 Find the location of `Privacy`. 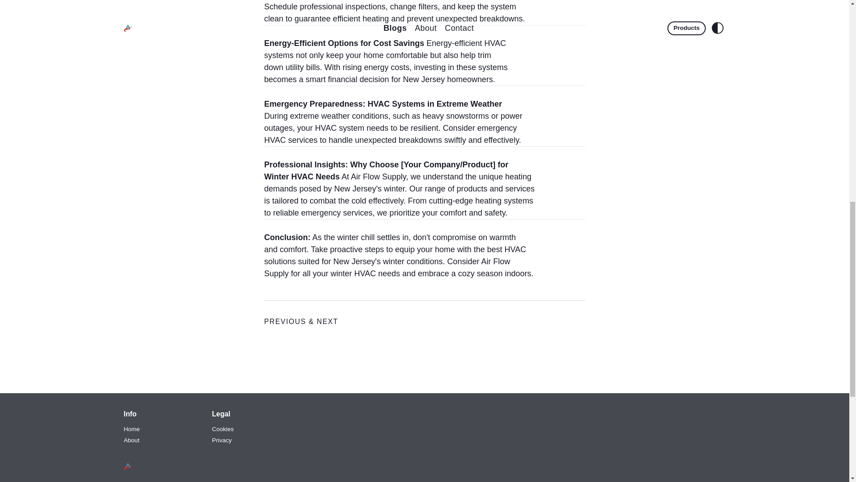

Privacy is located at coordinates (222, 440).